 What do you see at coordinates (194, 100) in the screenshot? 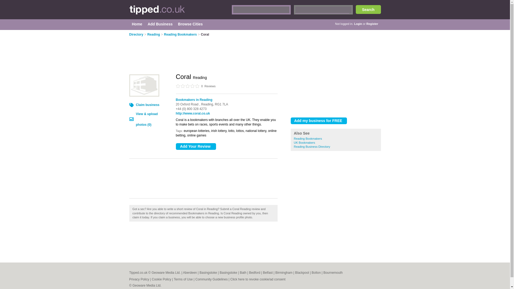
I see `Bookmakers in Reading` at bounding box center [194, 100].